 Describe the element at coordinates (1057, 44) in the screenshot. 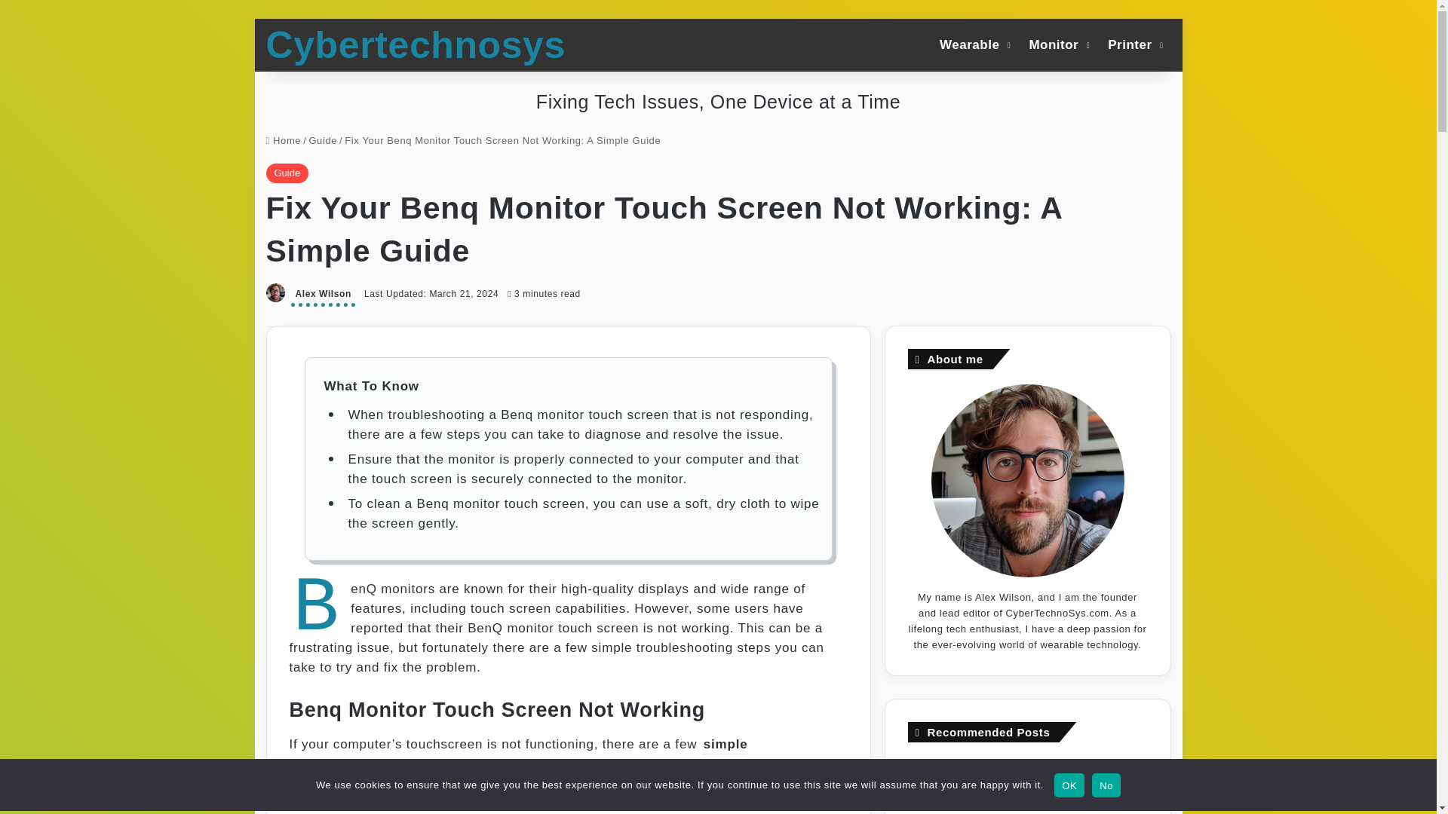

I see `Monitor` at that location.